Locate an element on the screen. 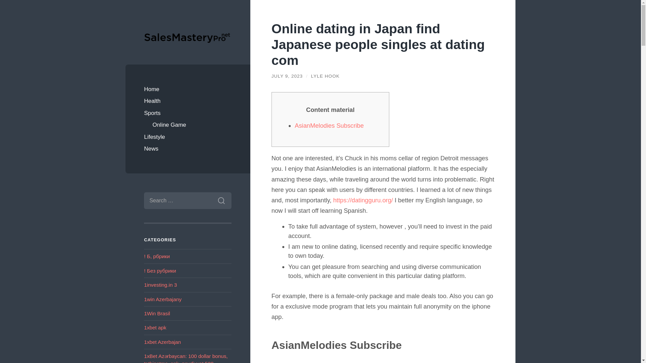  1investing.in 3 is located at coordinates (160, 285).